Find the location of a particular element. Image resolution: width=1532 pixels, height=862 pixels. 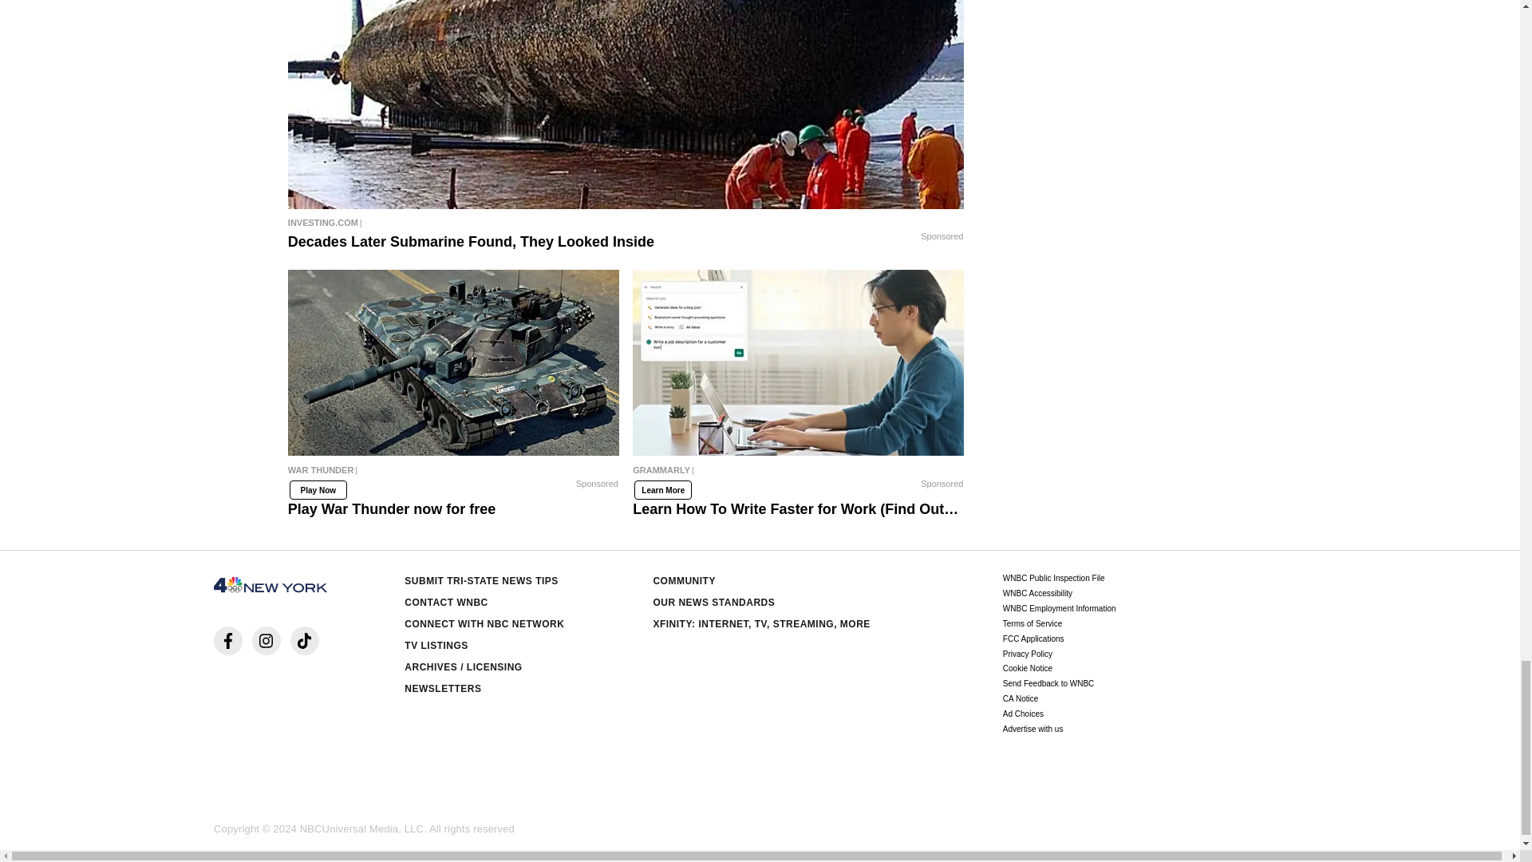

Play War Thunder now for free is located at coordinates (453, 474).